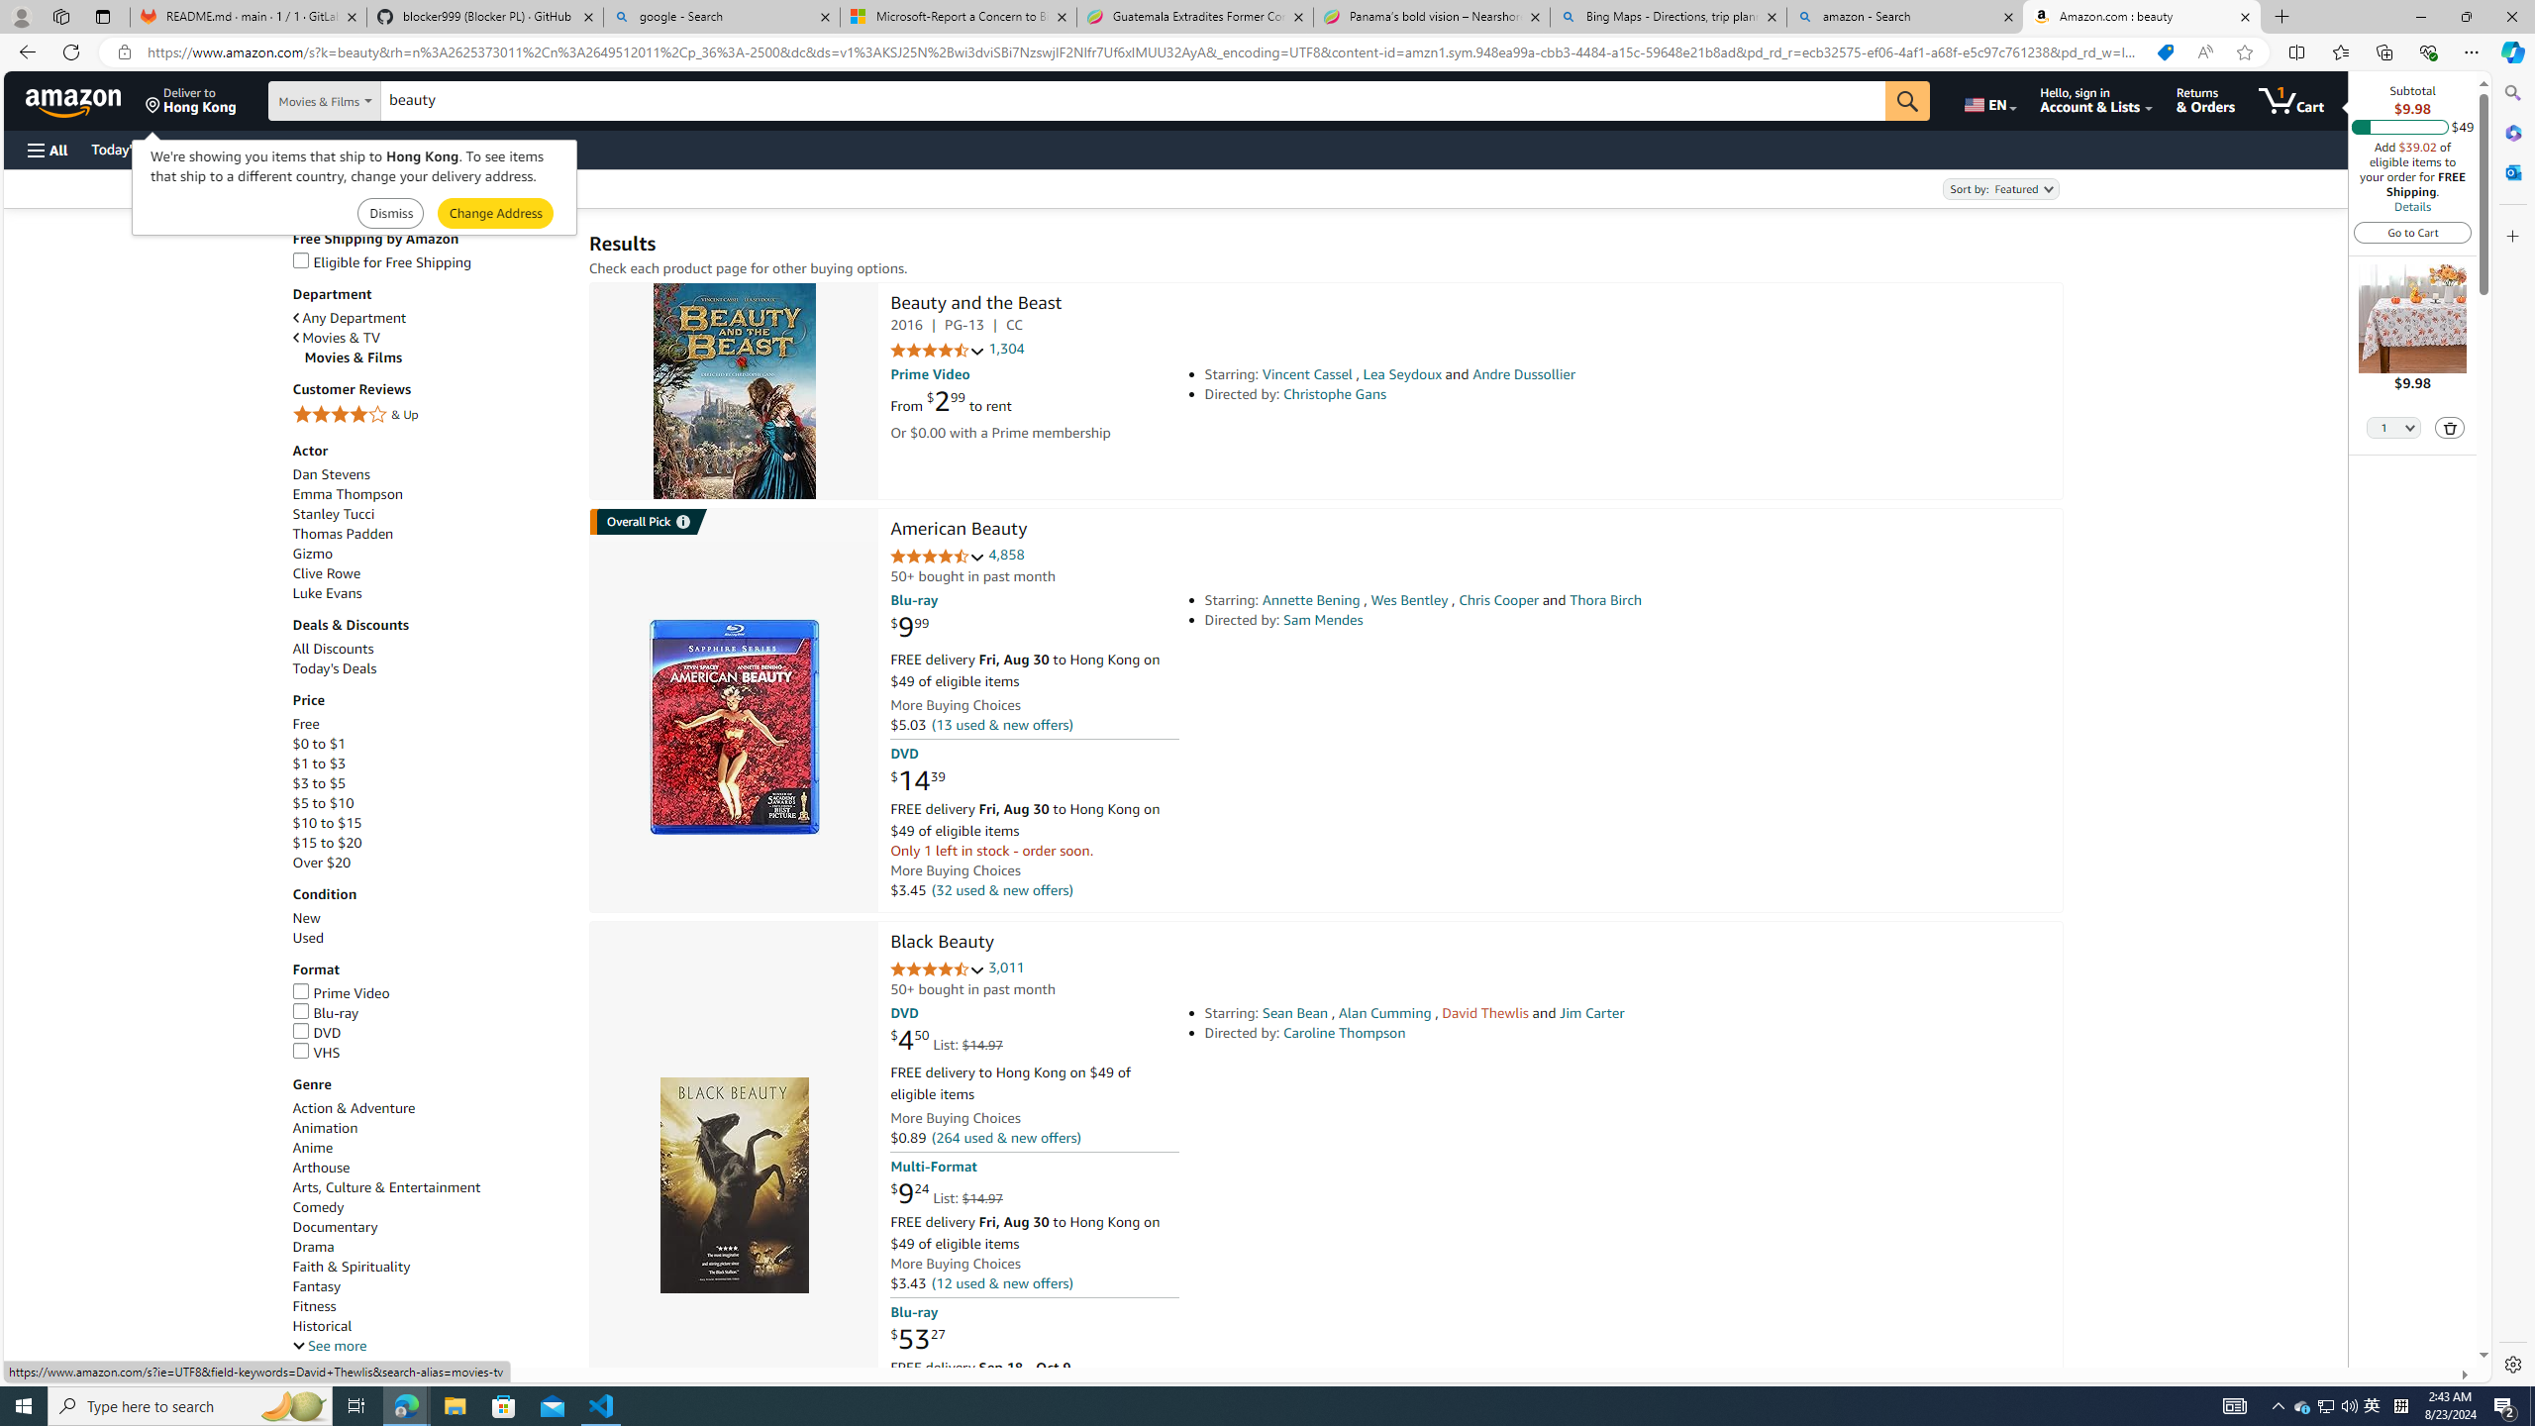  I want to click on Customer Service, so click(254, 149).